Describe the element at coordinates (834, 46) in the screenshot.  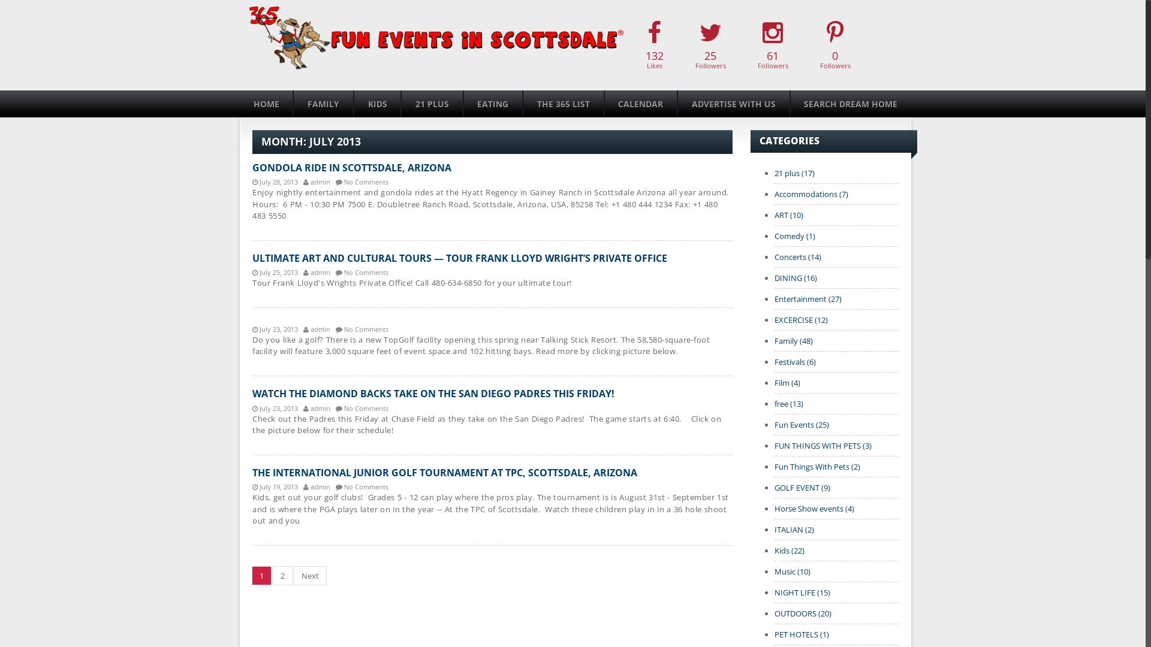
I see `0
Followers` at that location.